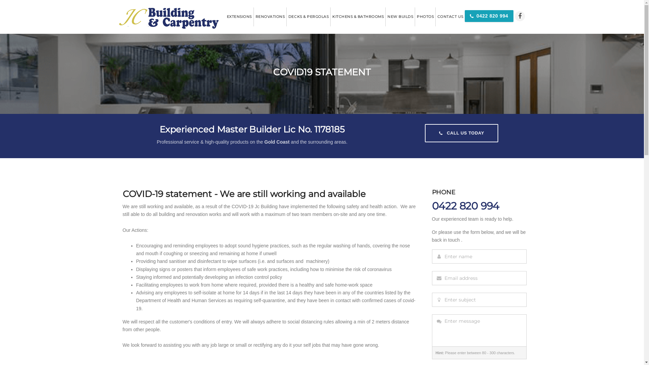 The image size is (649, 365). What do you see at coordinates (489, 16) in the screenshot?
I see `0422 820 994` at bounding box center [489, 16].